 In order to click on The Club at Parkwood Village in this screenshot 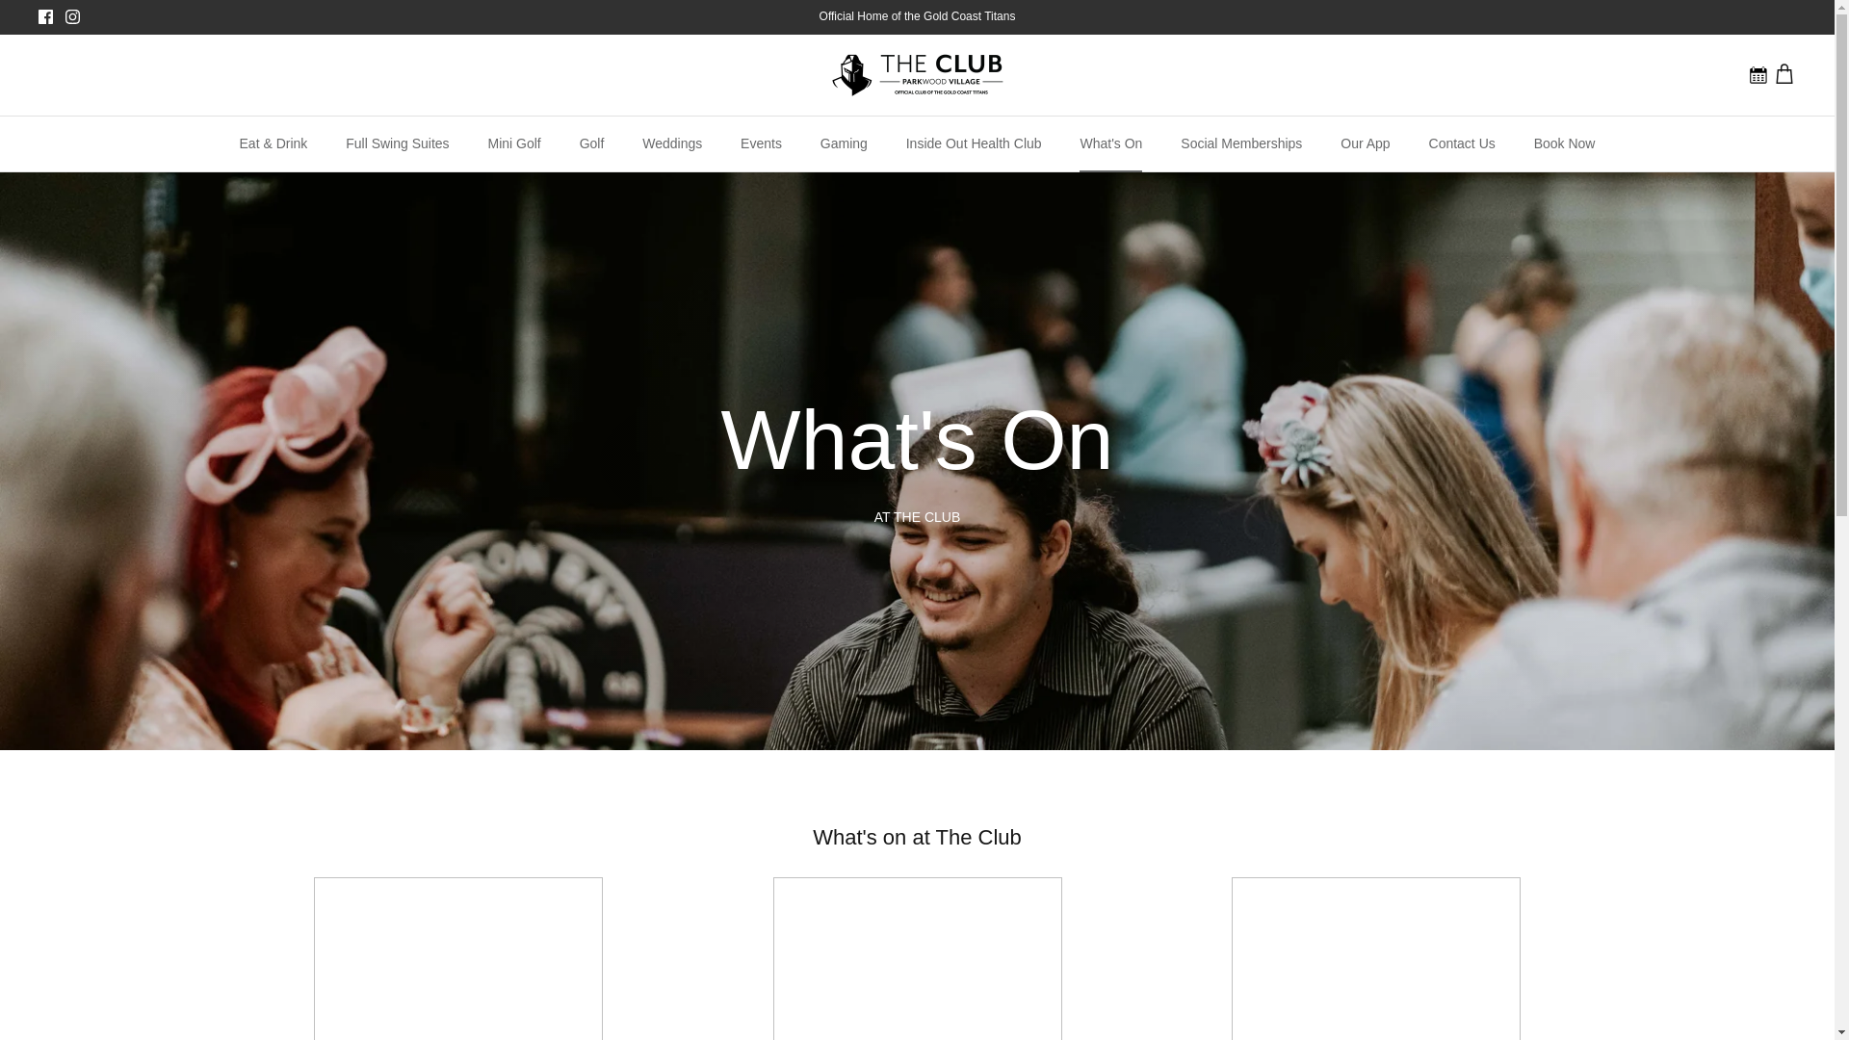, I will do `click(918, 75)`.